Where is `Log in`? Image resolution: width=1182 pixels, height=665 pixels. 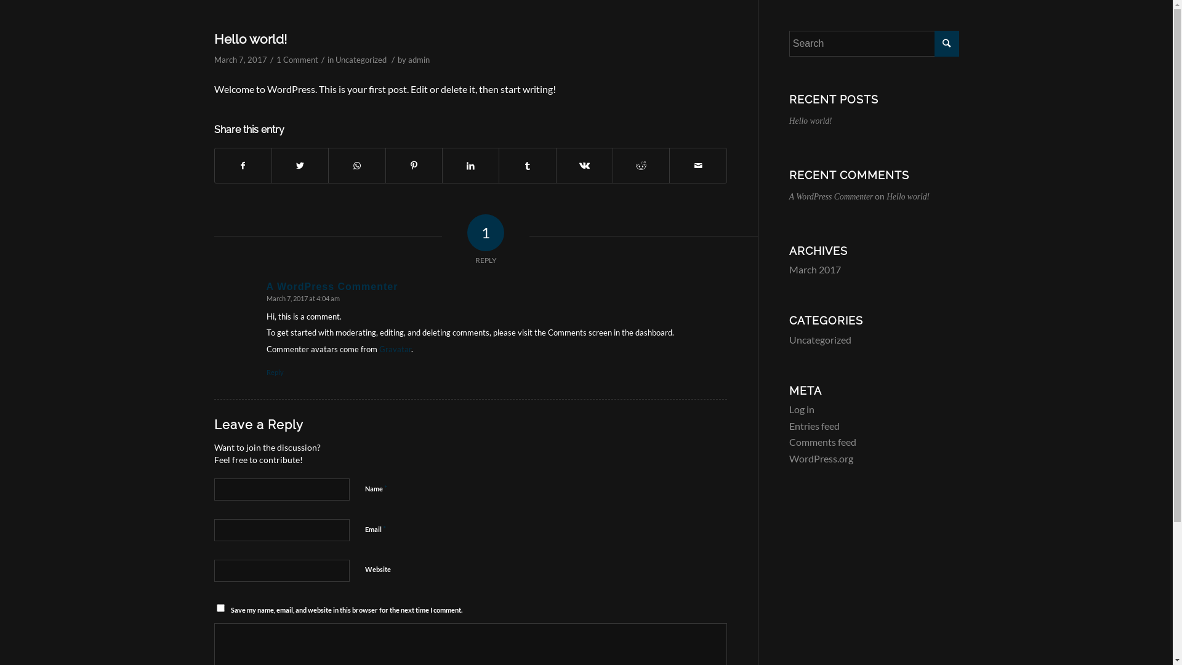 Log in is located at coordinates (802, 409).